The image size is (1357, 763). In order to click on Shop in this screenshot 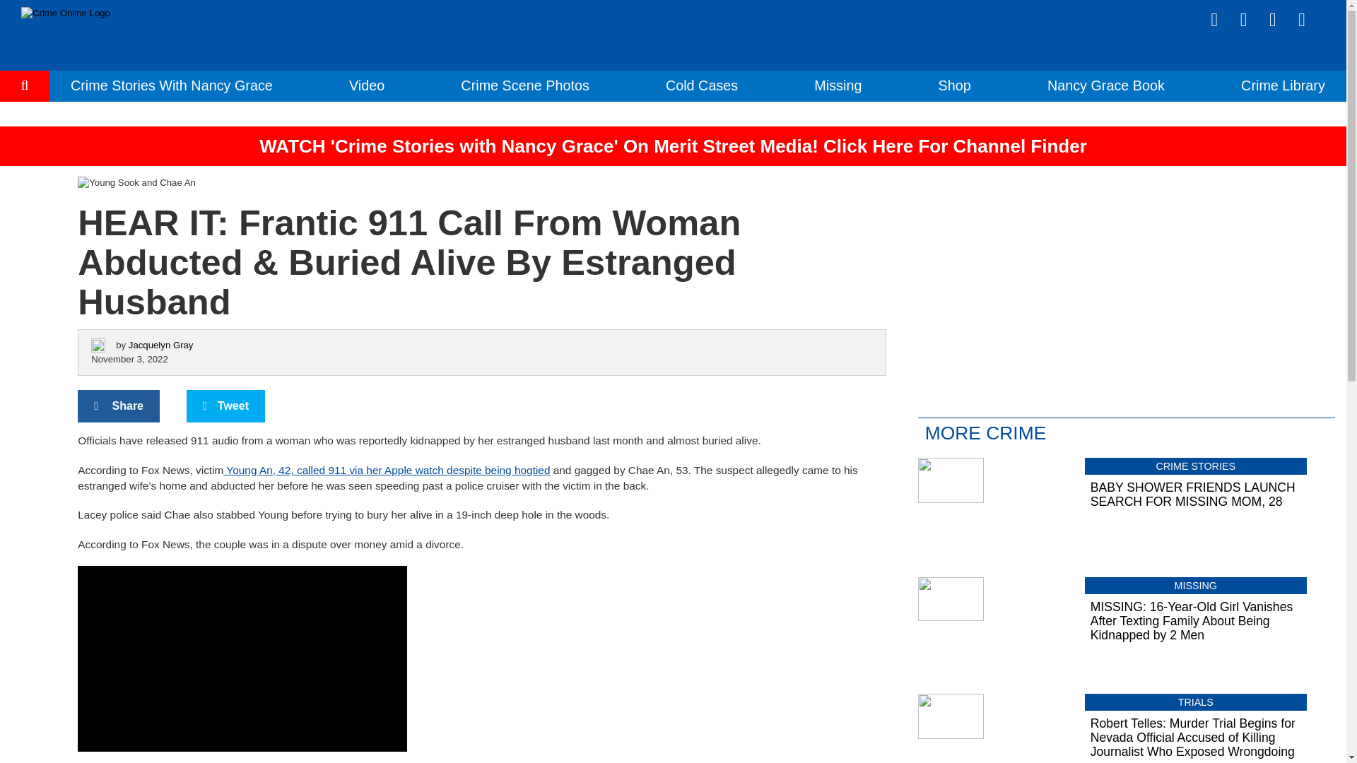, I will do `click(955, 85)`.